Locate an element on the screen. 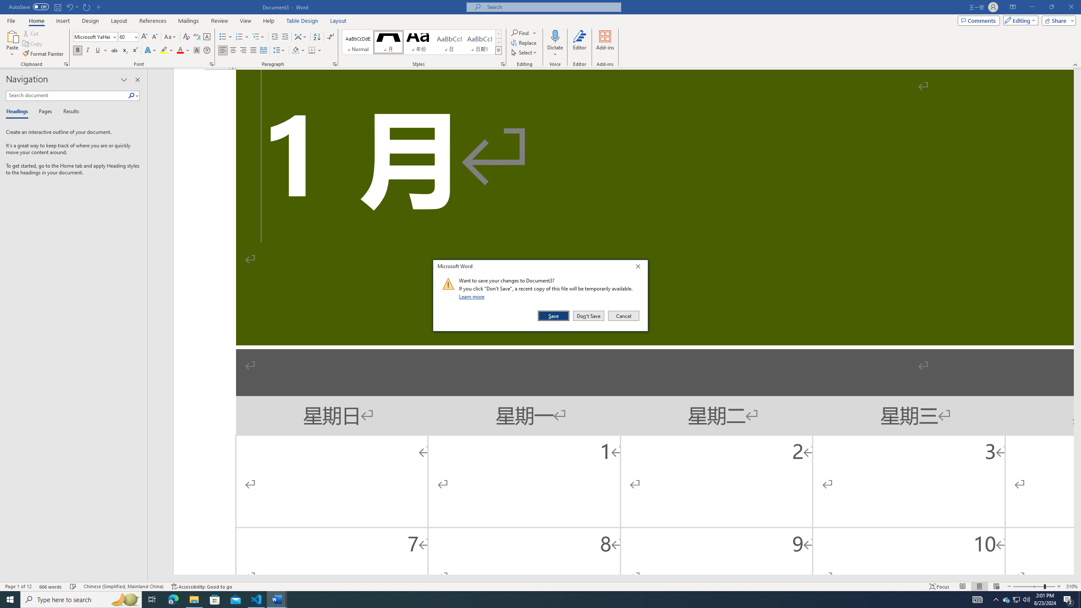  Grow Font is located at coordinates (144, 37).